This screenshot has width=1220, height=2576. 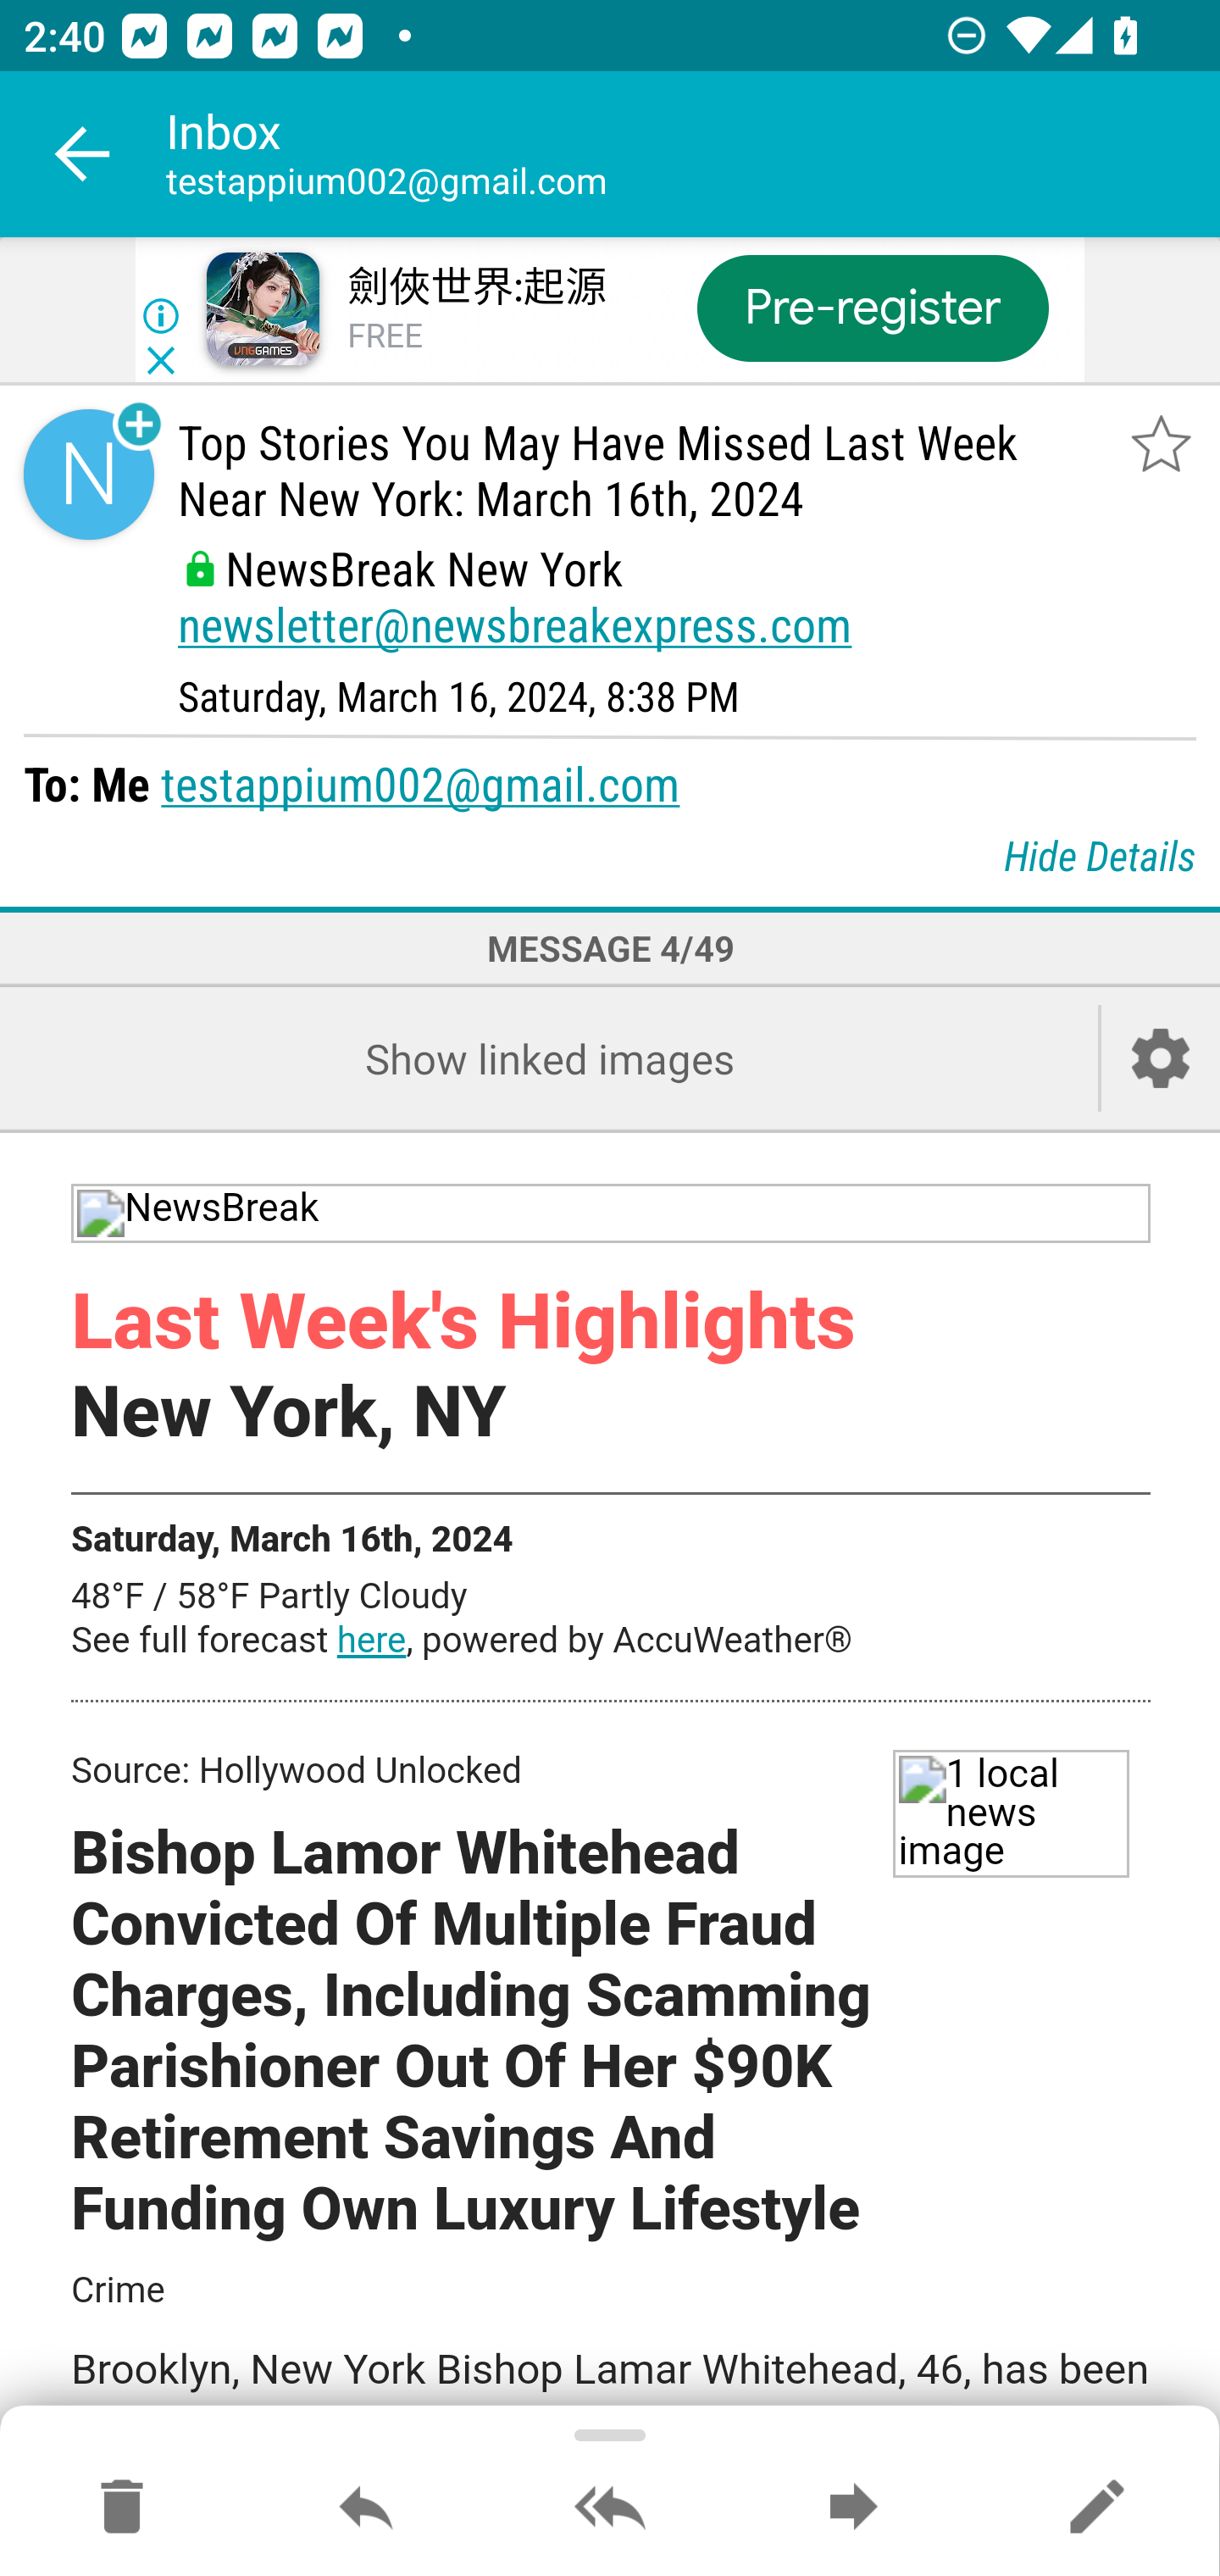 I want to click on here, so click(x=371, y=1642).